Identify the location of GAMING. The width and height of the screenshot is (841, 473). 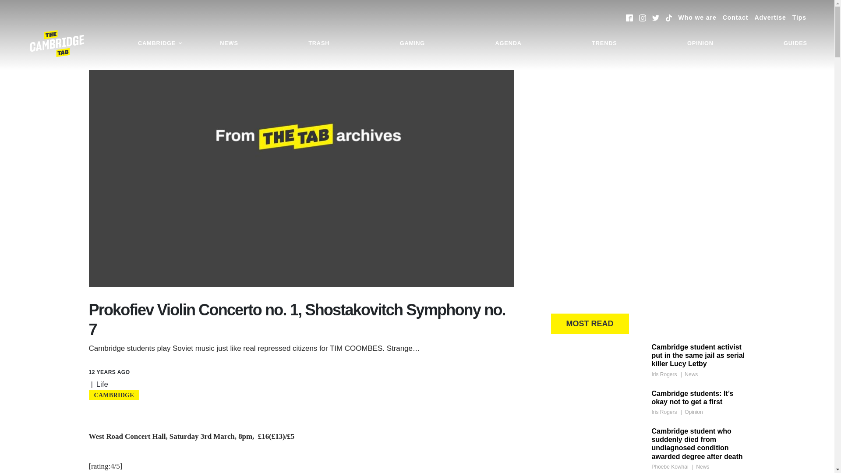
(412, 43).